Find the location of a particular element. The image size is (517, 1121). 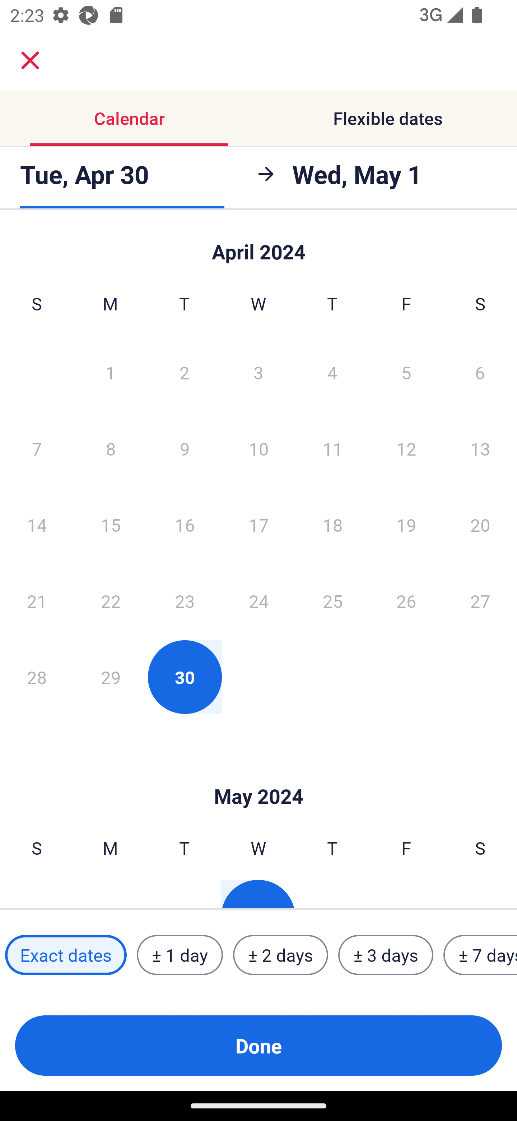

6 Saturday, April 6, 2024 is located at coordinates (480, 372).